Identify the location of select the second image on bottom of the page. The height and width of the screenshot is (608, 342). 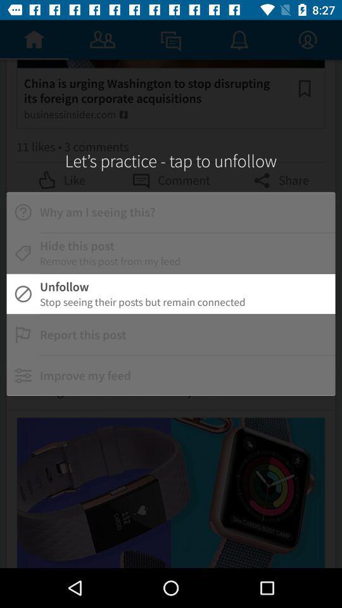
(171, 493).